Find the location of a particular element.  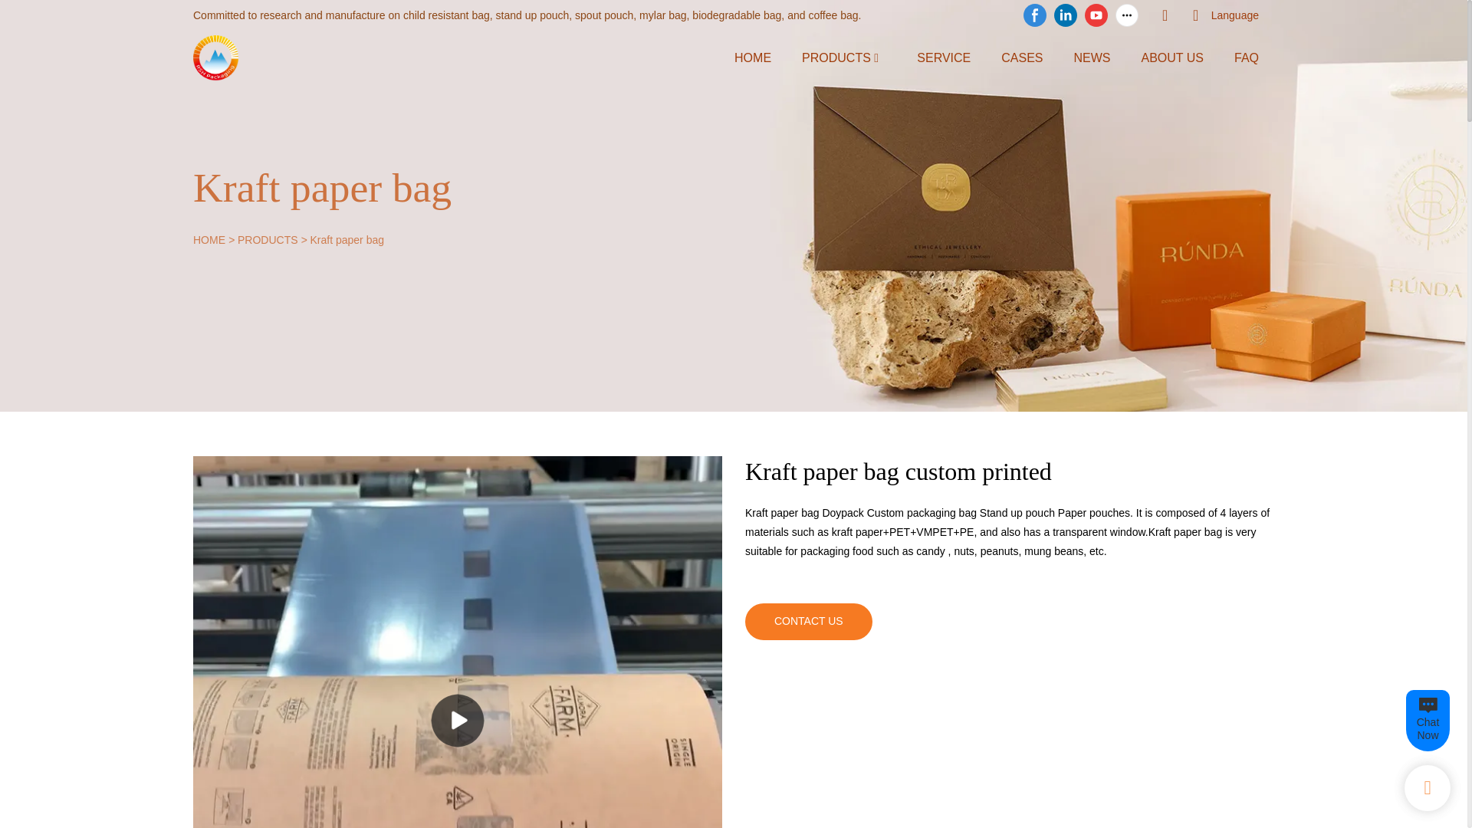

linkedin is located at coordinates (1066, 15).